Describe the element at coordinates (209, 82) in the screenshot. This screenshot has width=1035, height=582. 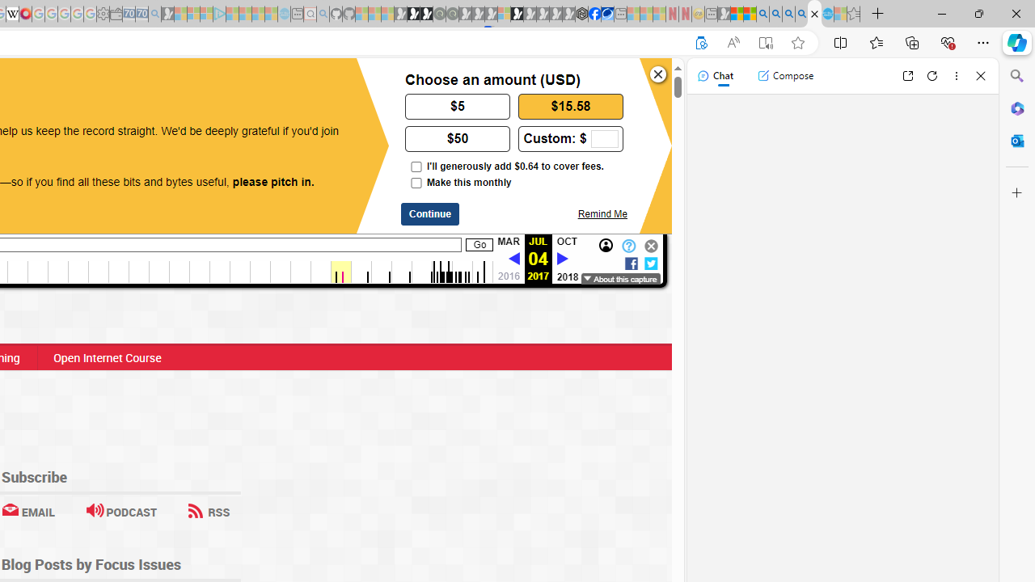
I see `Expand the search` at that location.